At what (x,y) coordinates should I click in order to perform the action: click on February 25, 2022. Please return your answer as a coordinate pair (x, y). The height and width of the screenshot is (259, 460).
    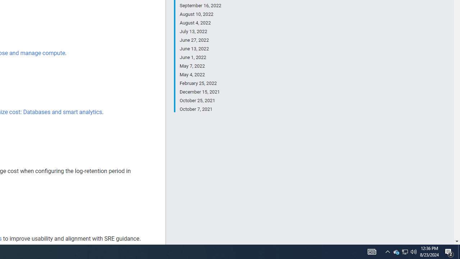
    Looking at the image, I should click on (200, 83).